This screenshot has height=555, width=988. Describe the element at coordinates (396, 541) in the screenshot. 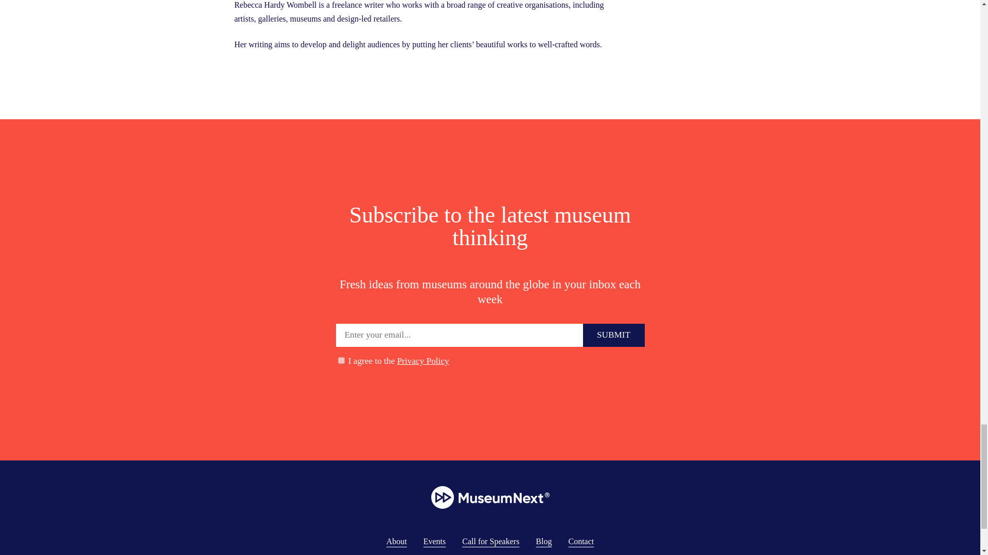

I see `About` at that location.